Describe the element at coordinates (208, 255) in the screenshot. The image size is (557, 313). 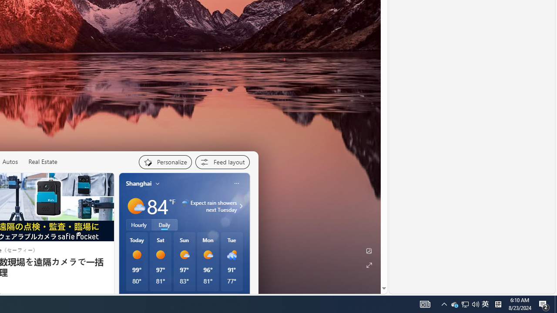
I see `Mostly sunny` at that location.